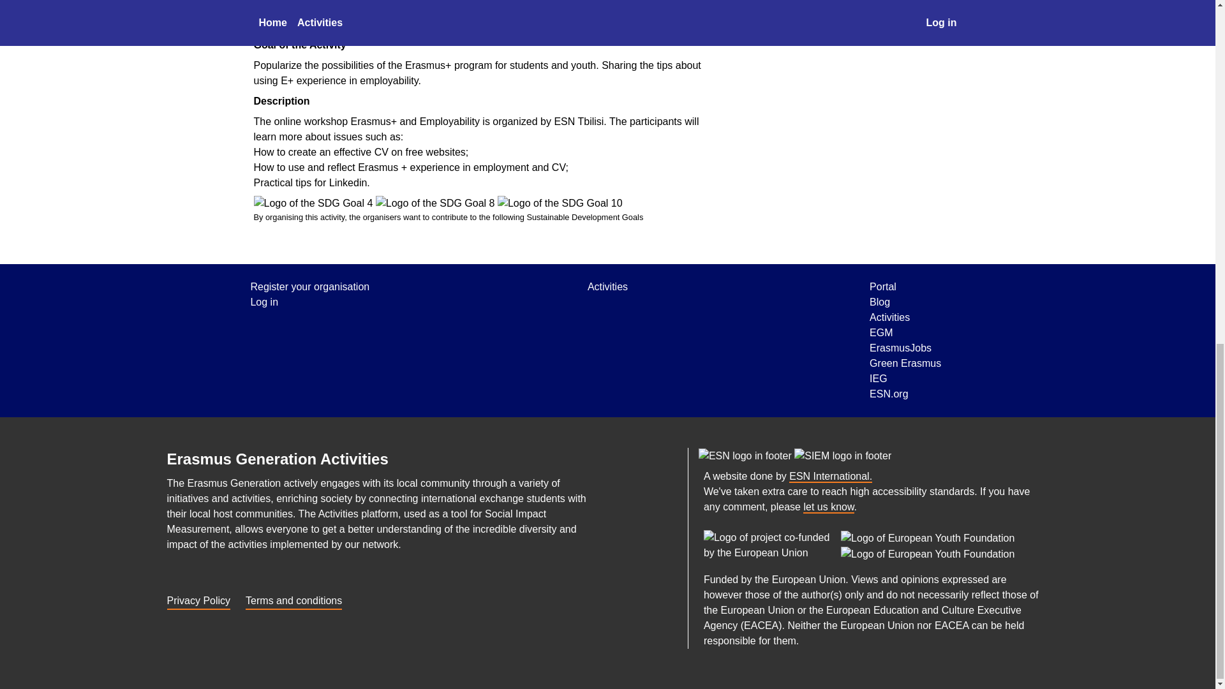 The height and width of the screenshot is (689, 1225). Describe the element at coordinates (905, 287) in the screenshot. I see `Portal` at that location.